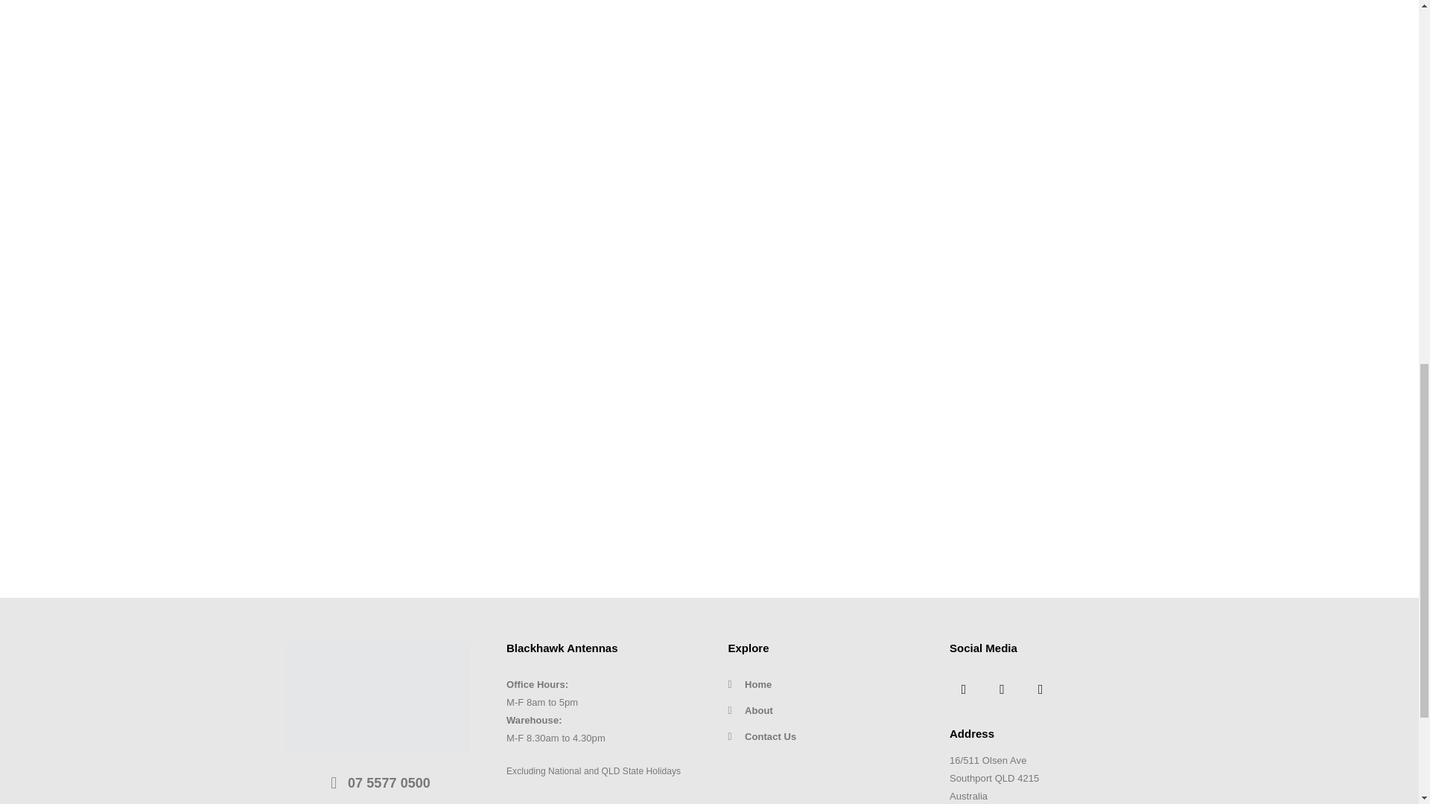  Describe the element at coordinates (964, 689) in the screenshot. I see `Facebook` at that location.